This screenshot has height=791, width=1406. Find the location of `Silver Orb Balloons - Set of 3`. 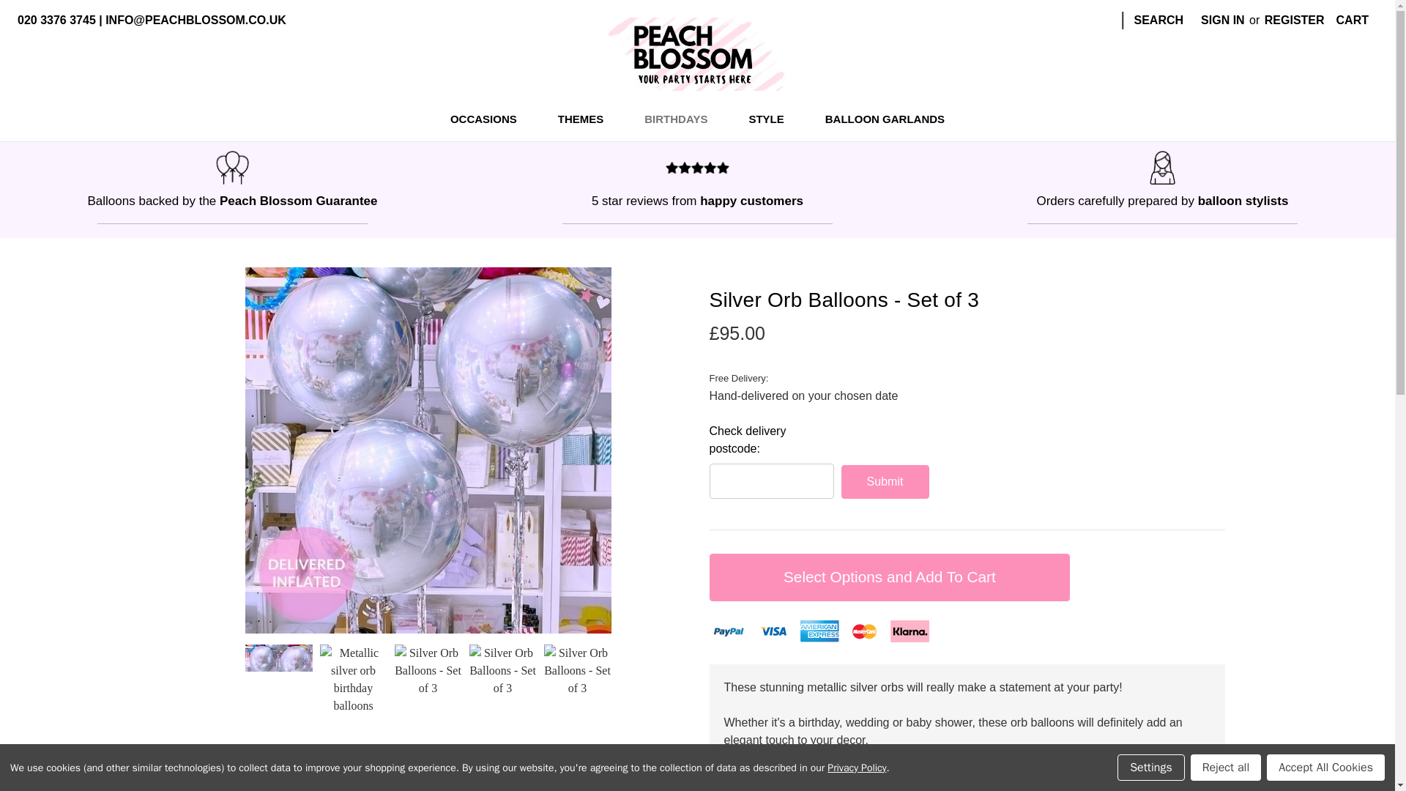

Silver Orb Balloons - Set of 3 is located at coordinates (427, 678).